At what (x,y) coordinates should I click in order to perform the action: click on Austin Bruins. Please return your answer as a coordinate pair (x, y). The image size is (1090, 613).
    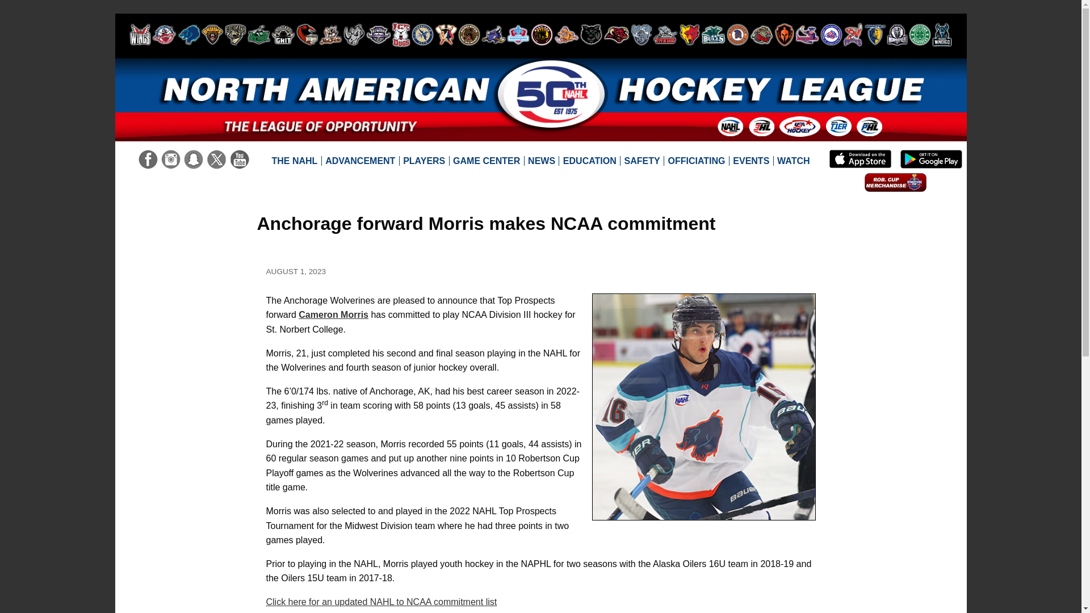
    Looking at the image, I should click on (212, 34).